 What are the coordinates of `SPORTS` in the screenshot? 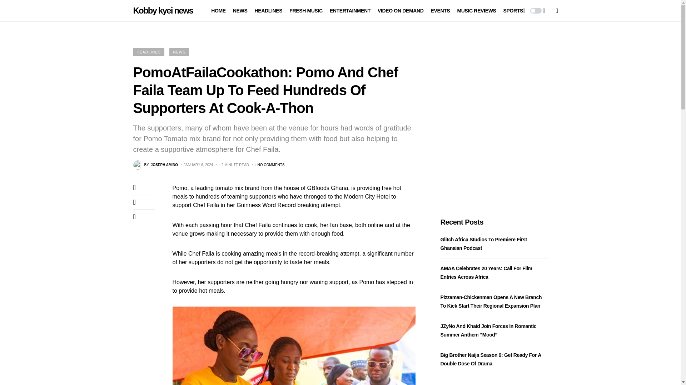 It's located at (513, 11).